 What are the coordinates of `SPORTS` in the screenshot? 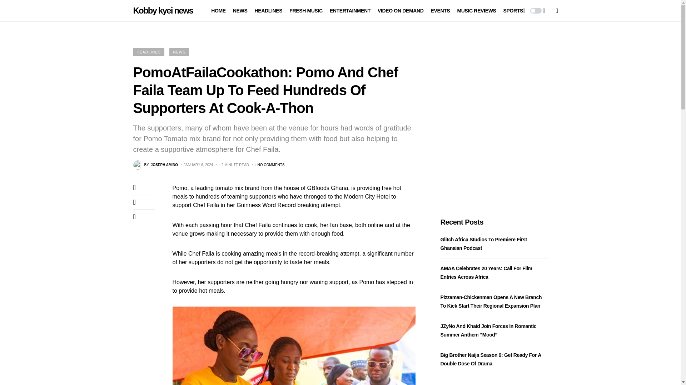 It's located at (513, 11).